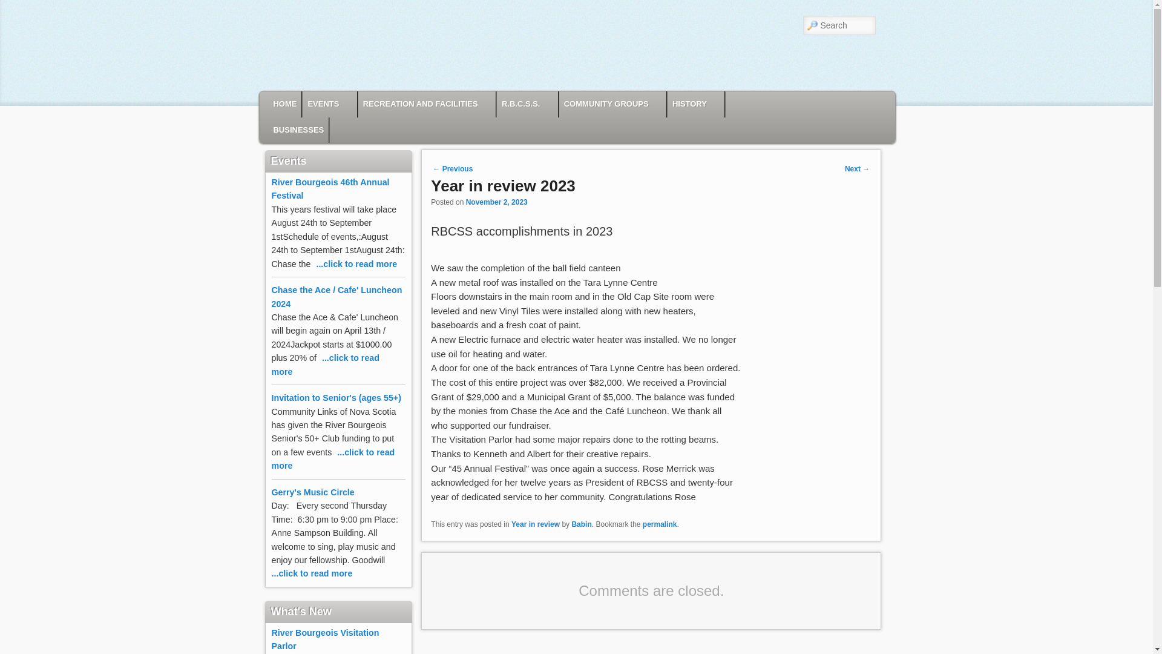 This screenshot has width=1162, height=654. I want to click on Gerry's Music Circle, so click(329, 580).